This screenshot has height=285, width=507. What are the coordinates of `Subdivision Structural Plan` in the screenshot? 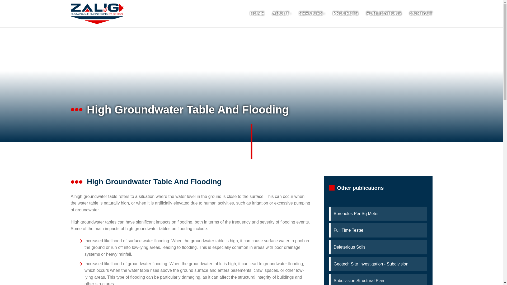 It's located at (379, 281).